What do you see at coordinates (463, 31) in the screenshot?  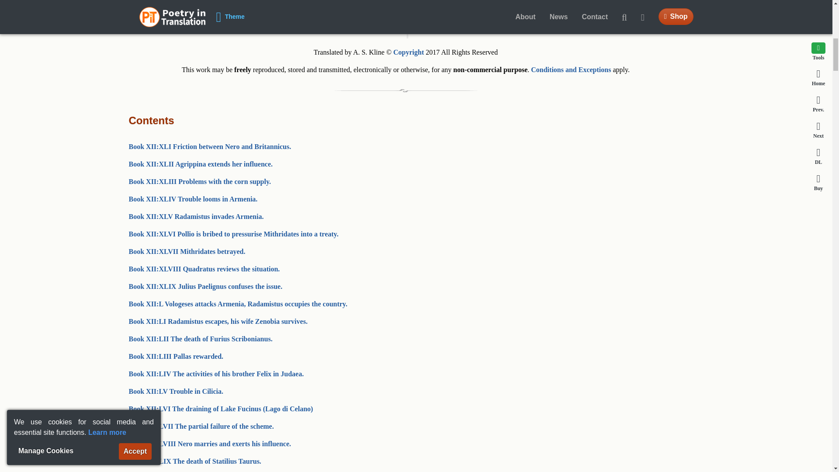 I see `  Next` at bounding box center [463, 31].